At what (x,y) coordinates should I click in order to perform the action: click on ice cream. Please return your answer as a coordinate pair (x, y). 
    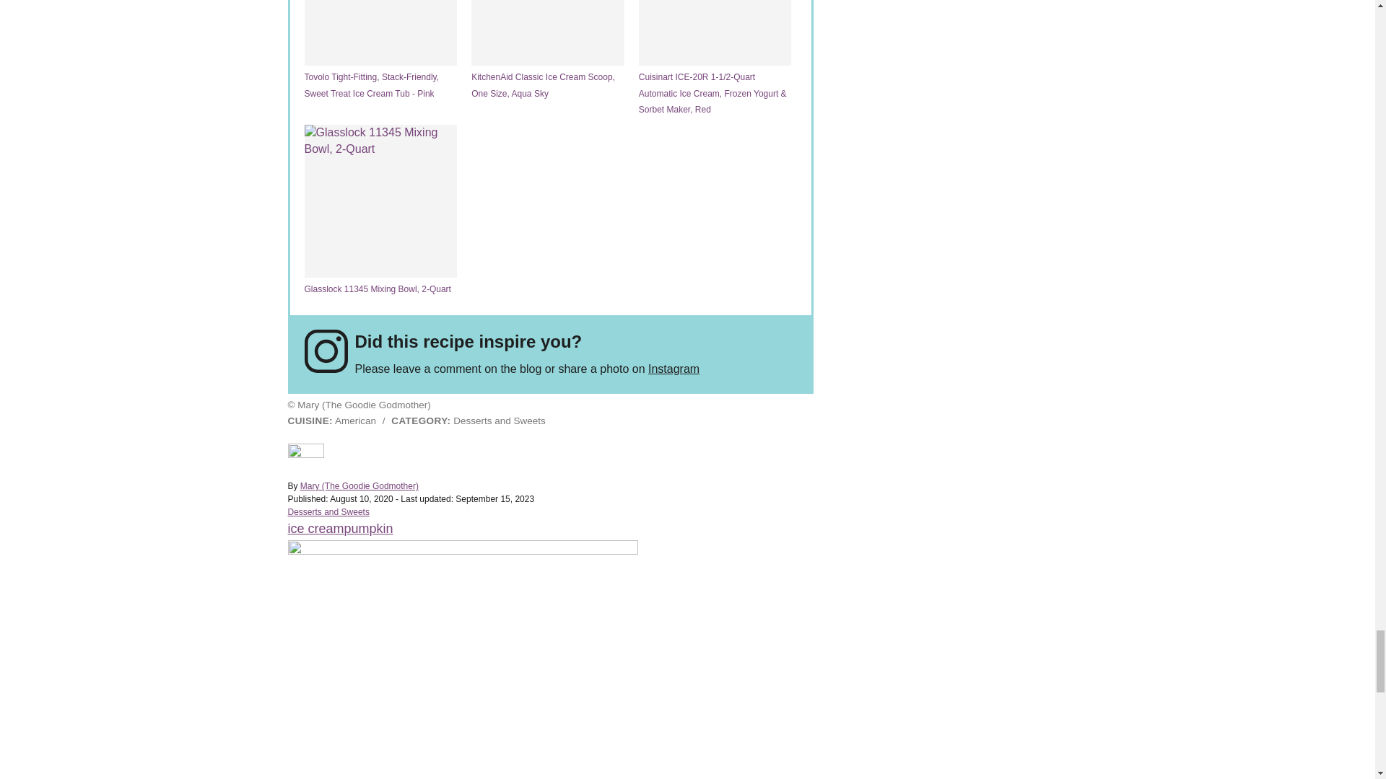
    Looking at the image, I should click on (315, 528).